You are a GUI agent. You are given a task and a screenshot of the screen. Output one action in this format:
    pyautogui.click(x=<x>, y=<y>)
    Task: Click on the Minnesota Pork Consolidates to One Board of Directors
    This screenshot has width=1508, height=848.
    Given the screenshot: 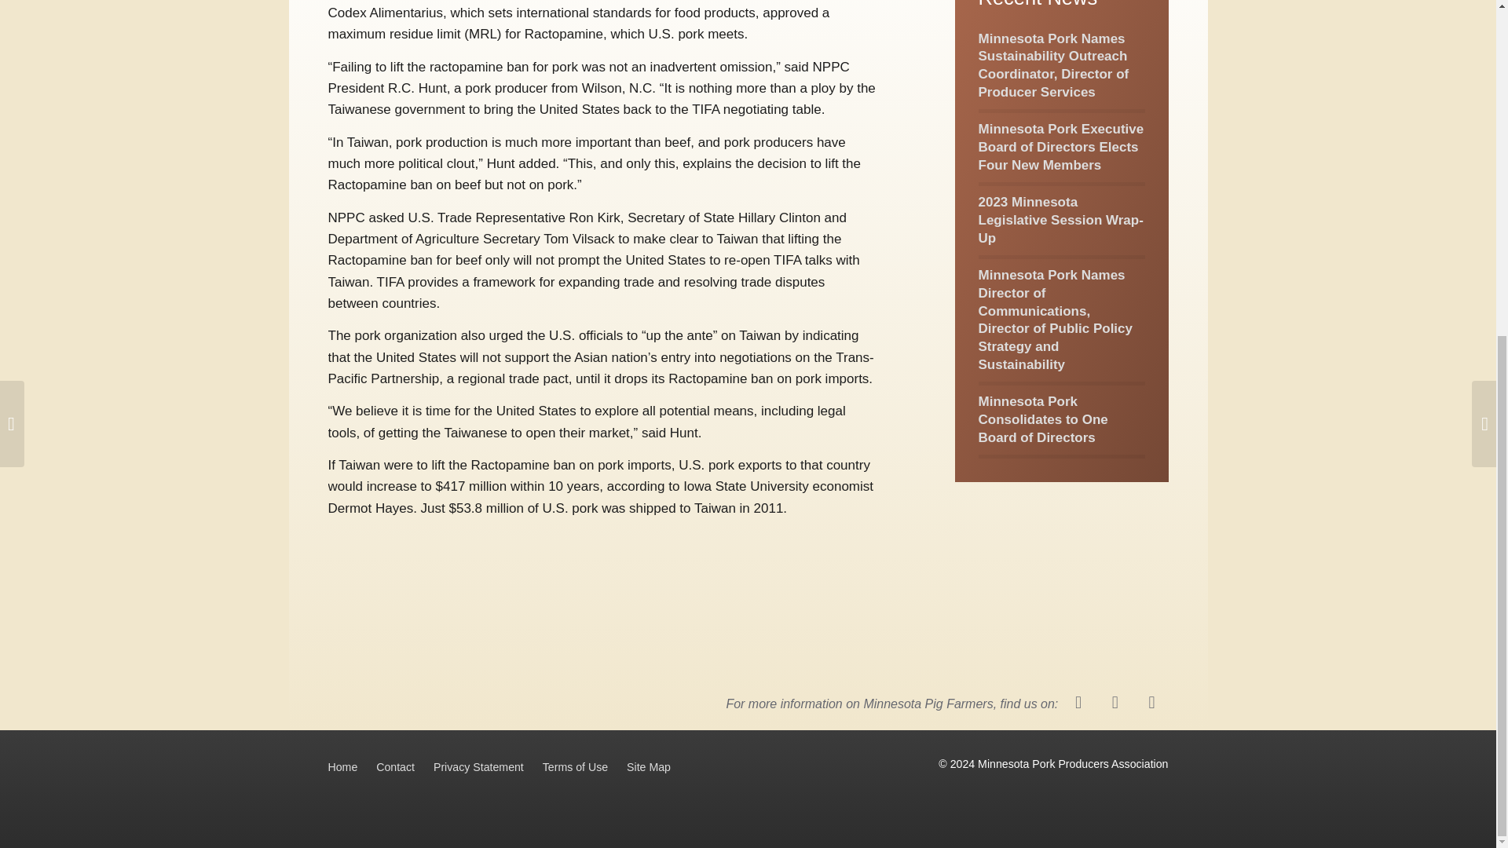 What is the action you would take?
    pyautogui.click(x=1043, y=419)
    